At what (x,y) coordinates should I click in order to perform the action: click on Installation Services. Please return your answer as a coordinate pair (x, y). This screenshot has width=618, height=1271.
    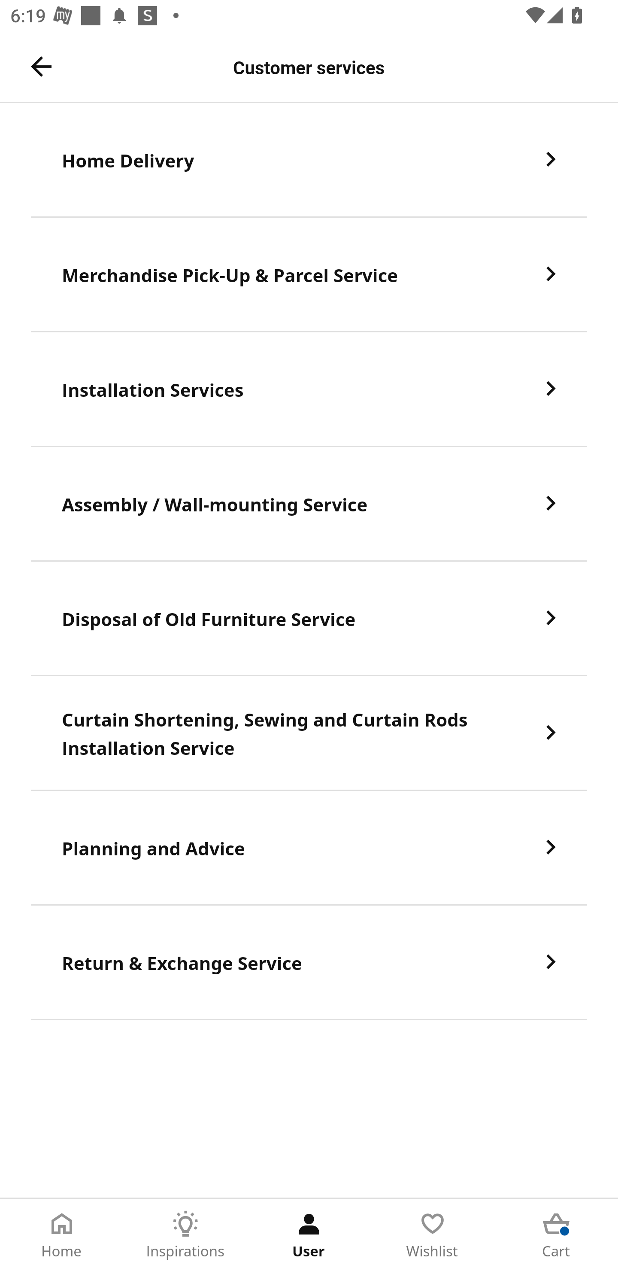
    Looking at the image, I should click on (309, 389).